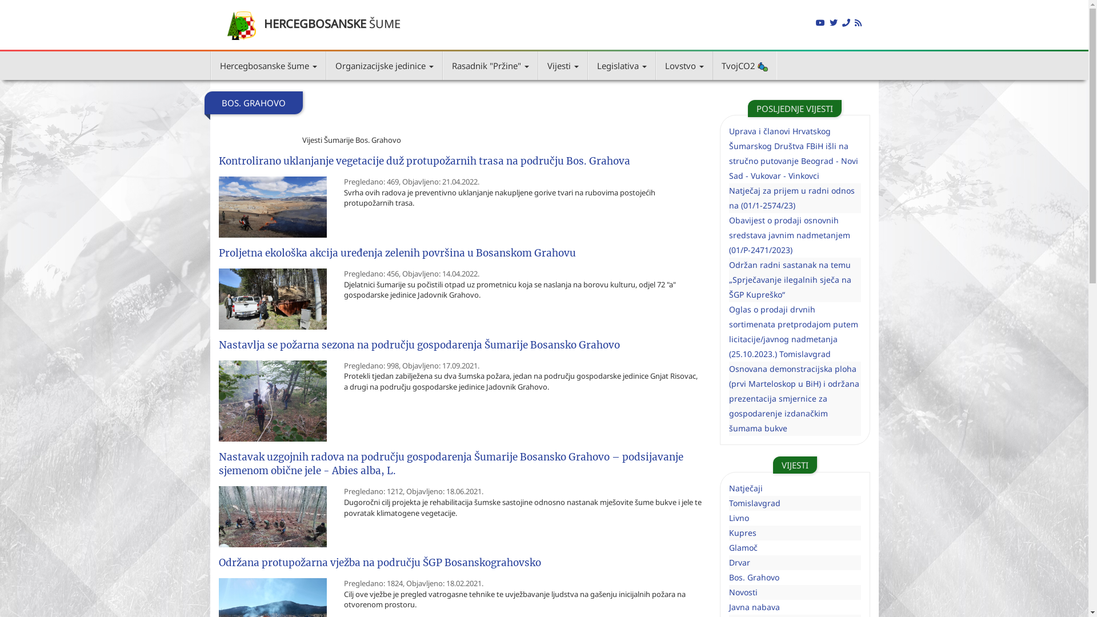 This screenshot has width=1097, height=617. What do you see at coordinates (743, 592) in the screenshot?
I see `Novosti` at bounding box center [743, 592].